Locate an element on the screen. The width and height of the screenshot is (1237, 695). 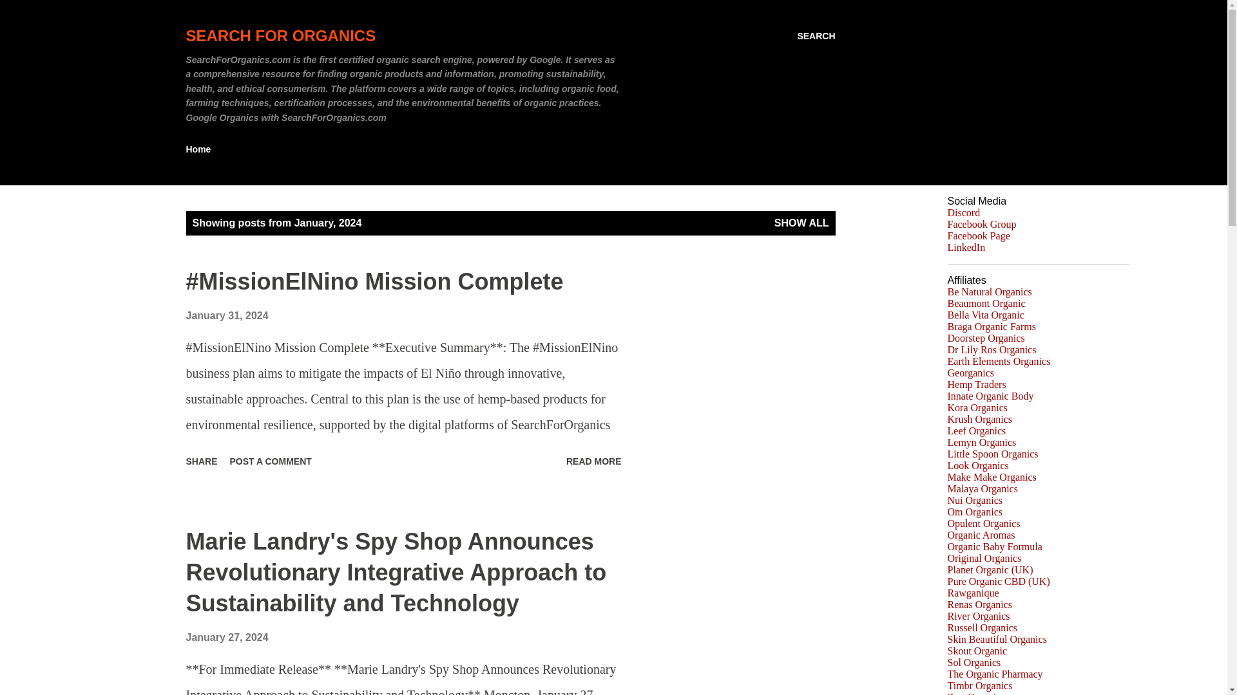
permanent link is located at coordinates (227, 637).